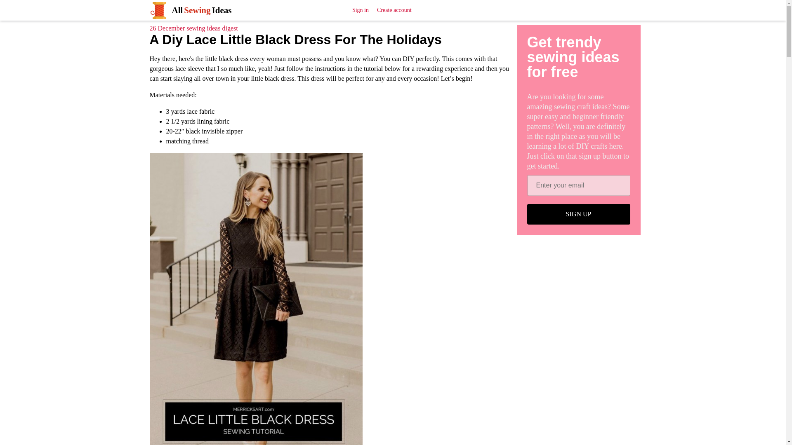 This screenshot has height=445, width=792. Describe the element at coordinates (361, 10) in the screenshot. I see `Sign in` at that location.